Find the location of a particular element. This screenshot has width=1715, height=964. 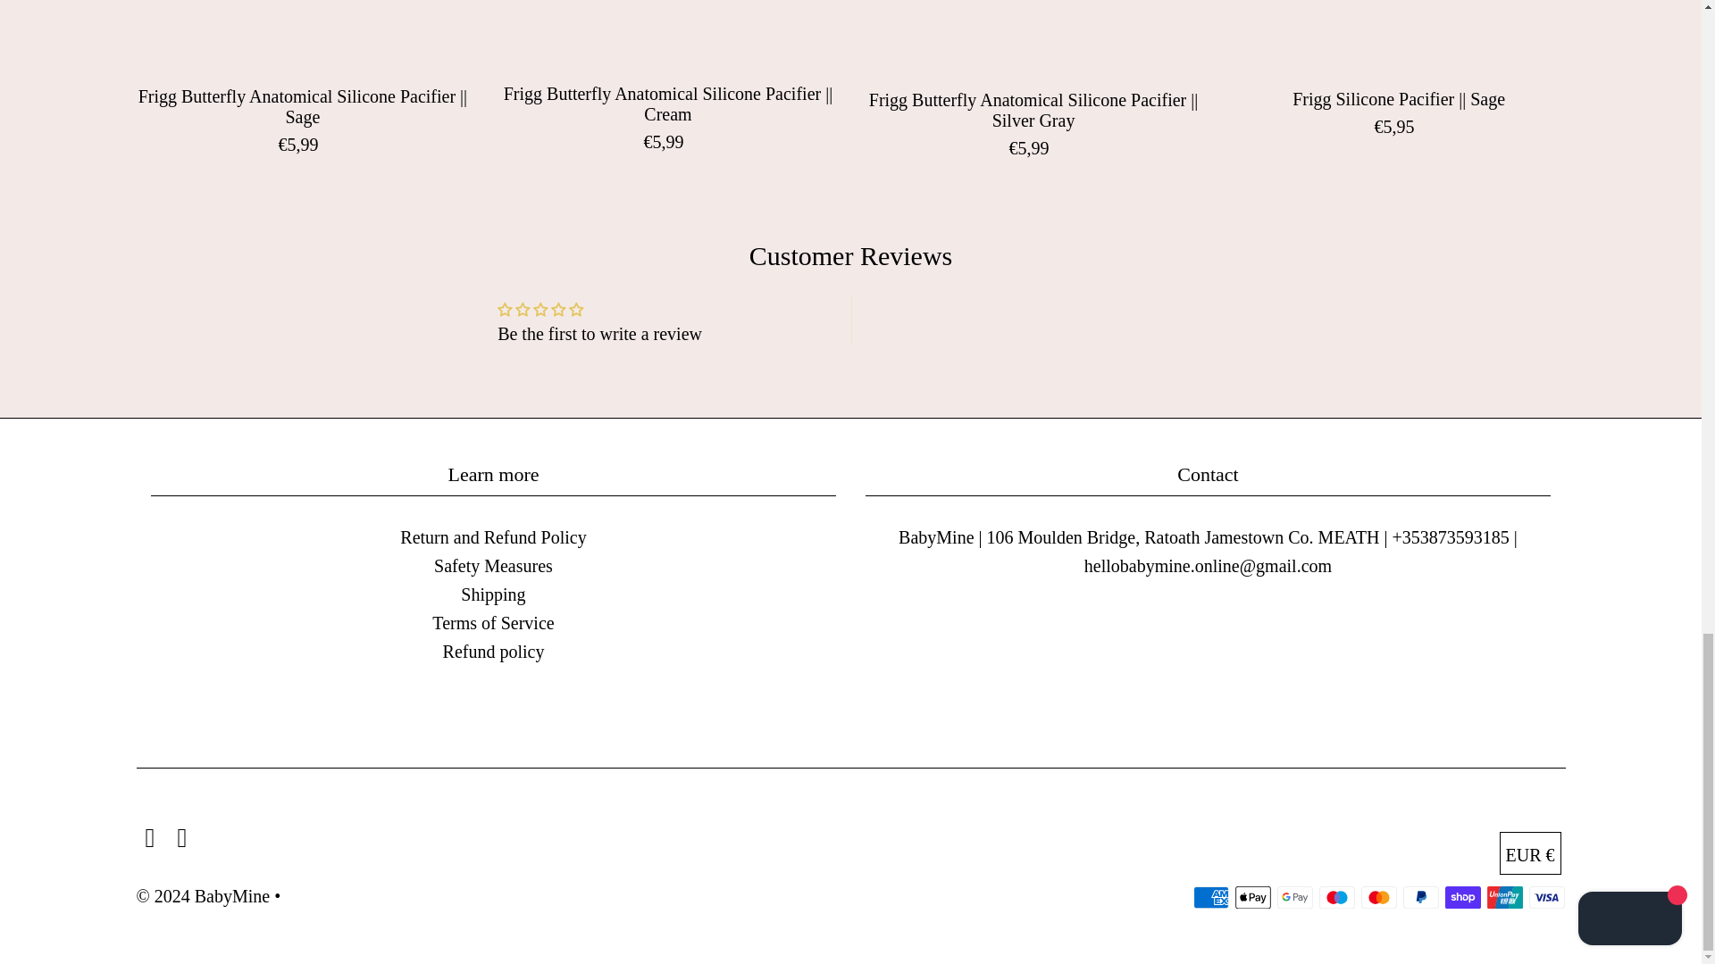

Mastercard is located at coordinates (1379, 897).